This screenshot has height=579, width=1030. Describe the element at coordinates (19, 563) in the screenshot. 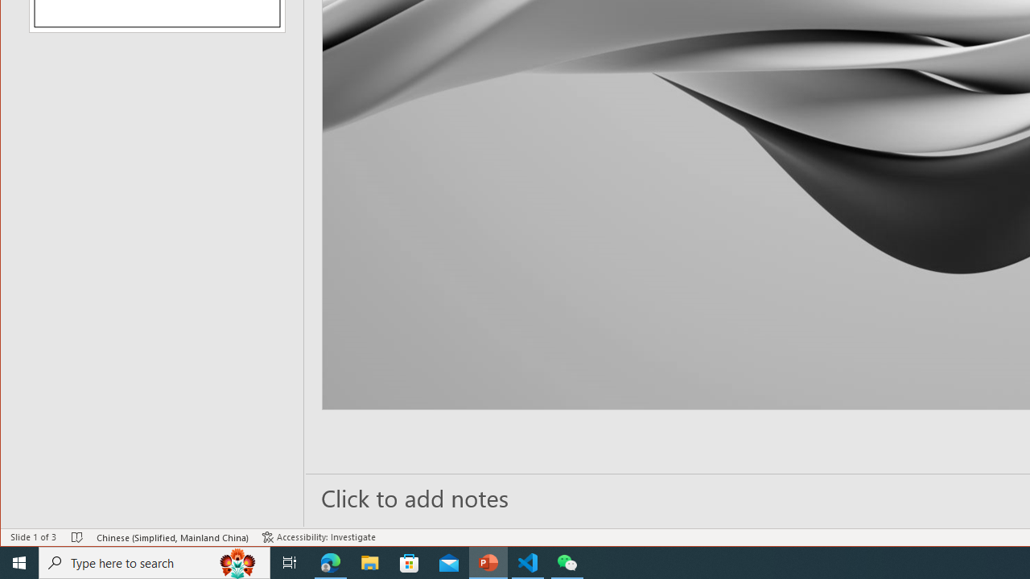

I see `Start` at that location.